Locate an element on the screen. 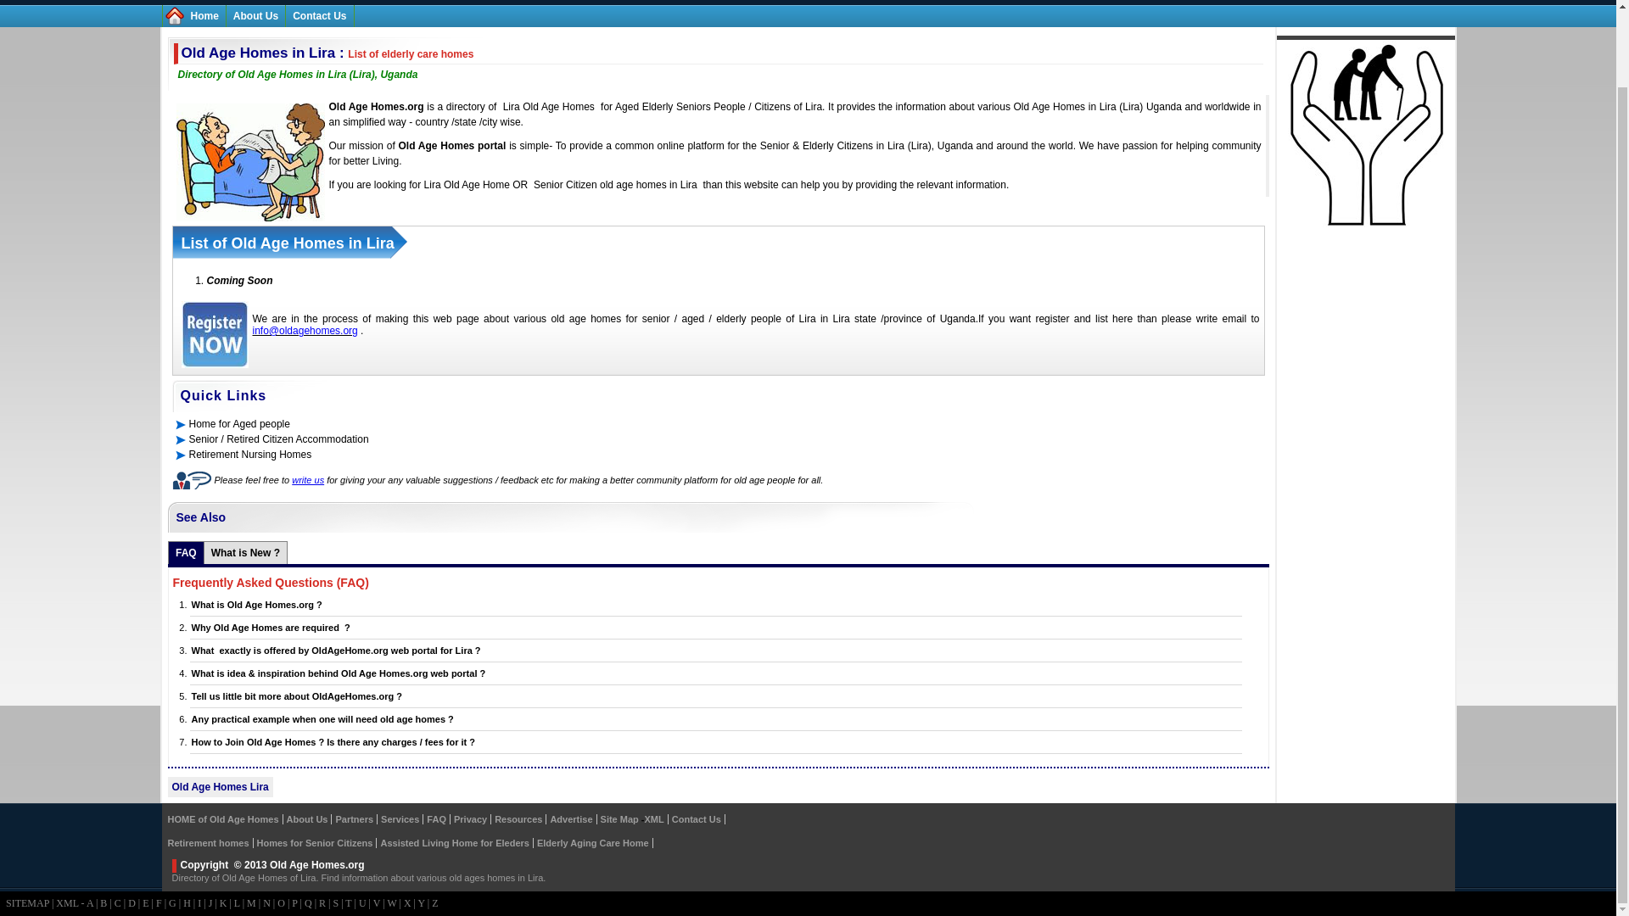 The width and height of the screenshot is (1629, 916). What is New ? is located at coordinates (246, 553).